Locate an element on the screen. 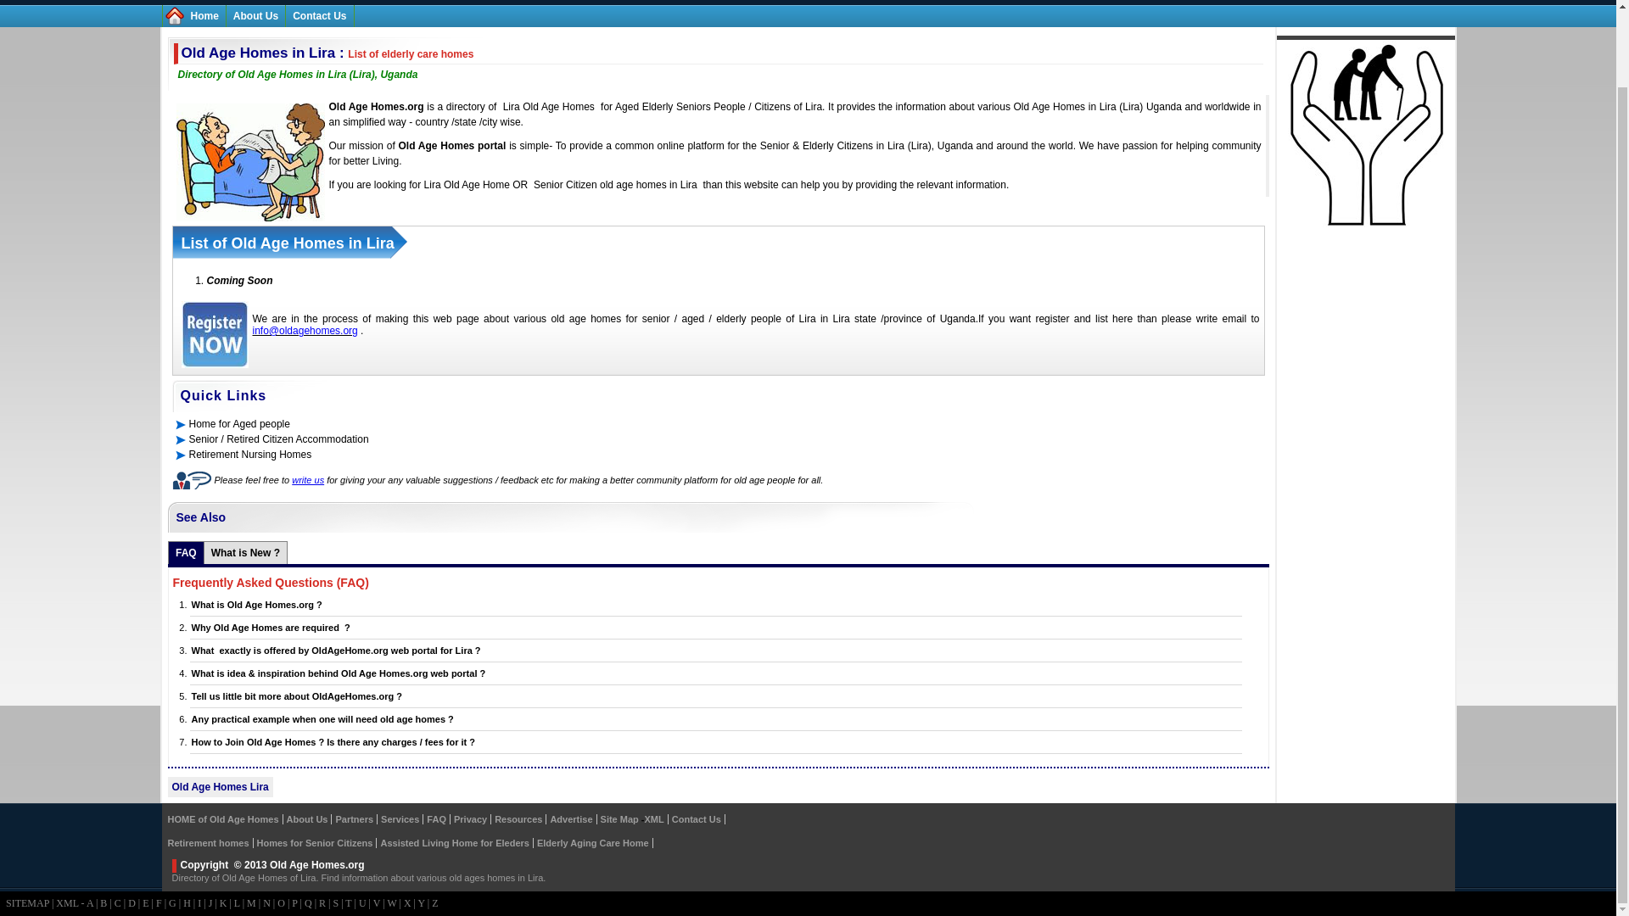 The width and height of the screenshot is (1629, 916). What is New ? is located at coordinates (246, 553).